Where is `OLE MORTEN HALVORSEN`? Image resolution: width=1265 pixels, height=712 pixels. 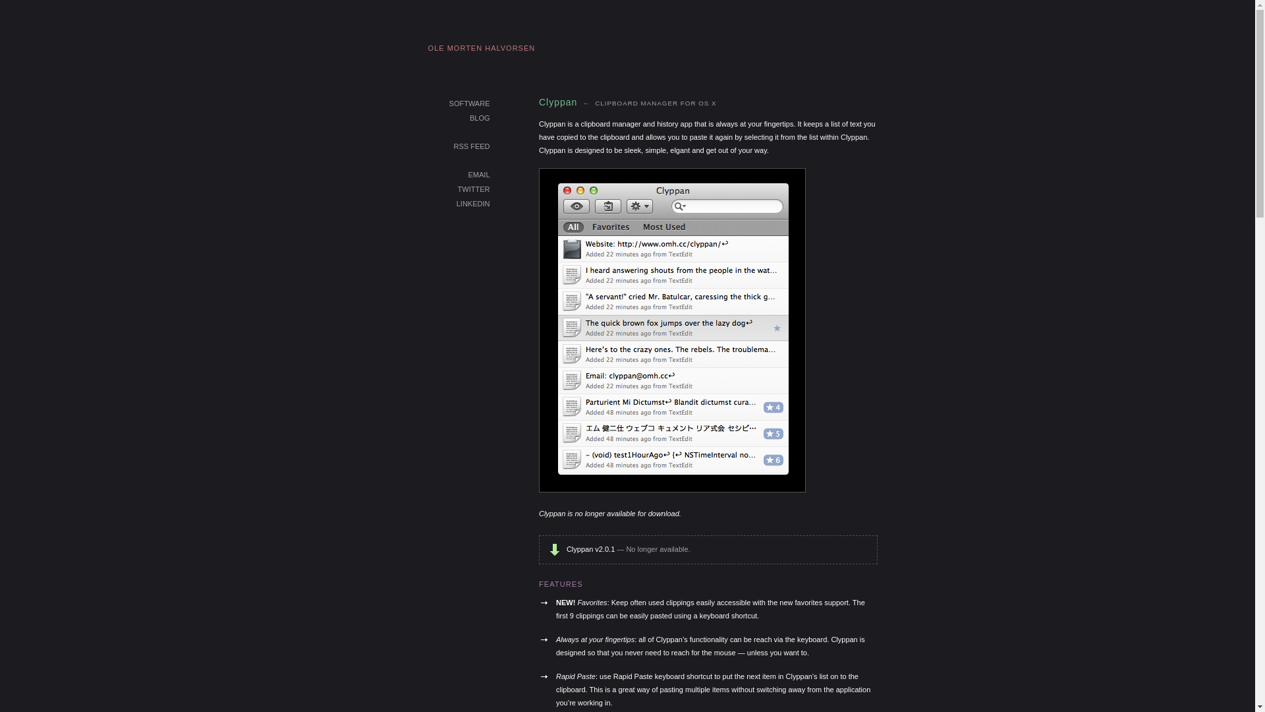 OLE MORTEN HALVORSEN is located at coordinates (482, 49).